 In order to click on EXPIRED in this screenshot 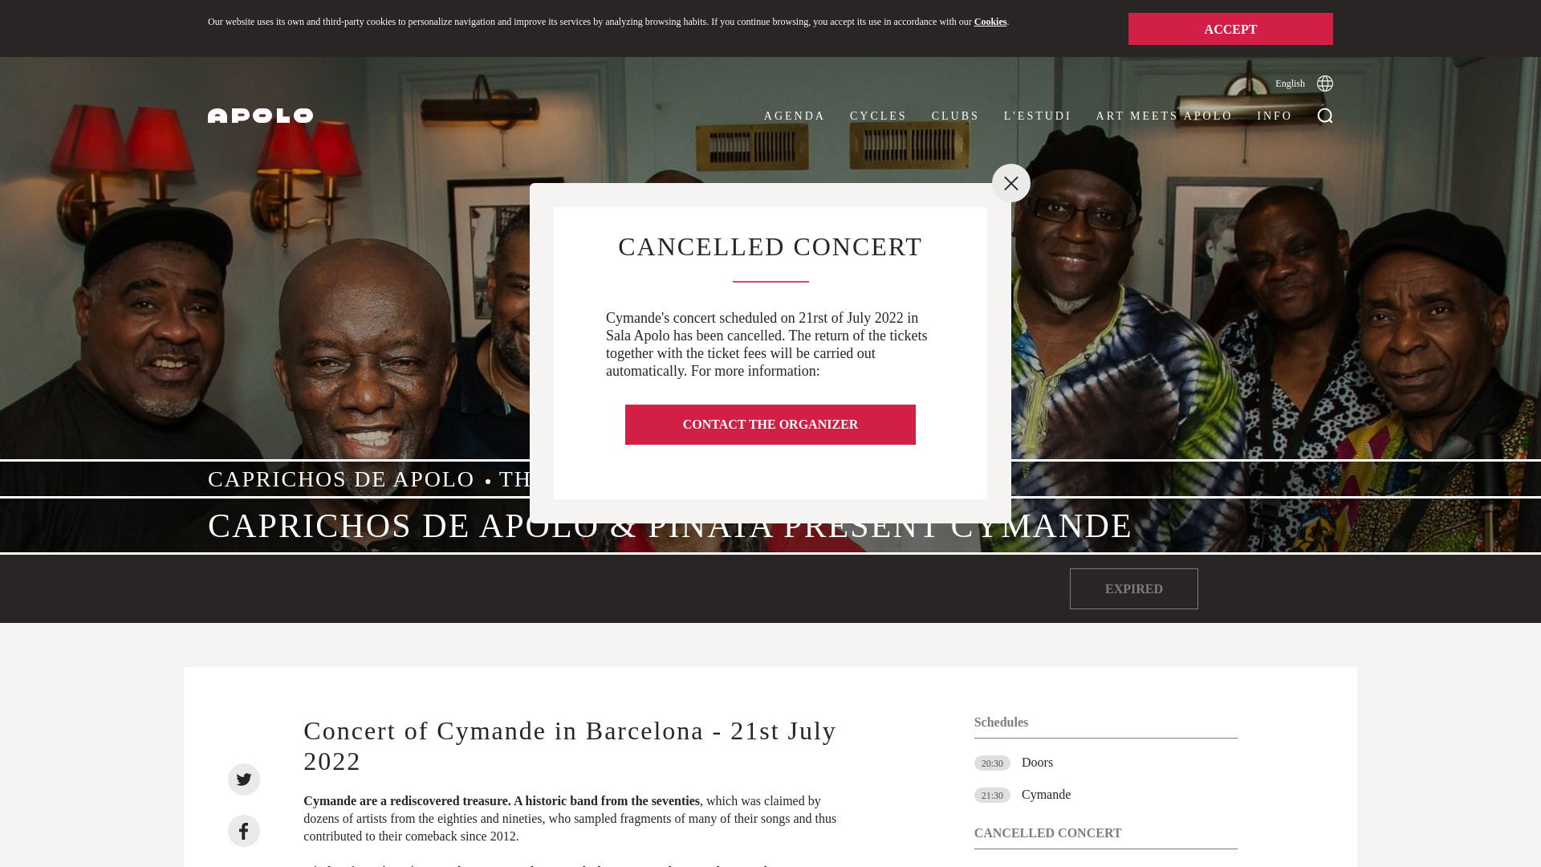, I will do `click(1133, 589)`.